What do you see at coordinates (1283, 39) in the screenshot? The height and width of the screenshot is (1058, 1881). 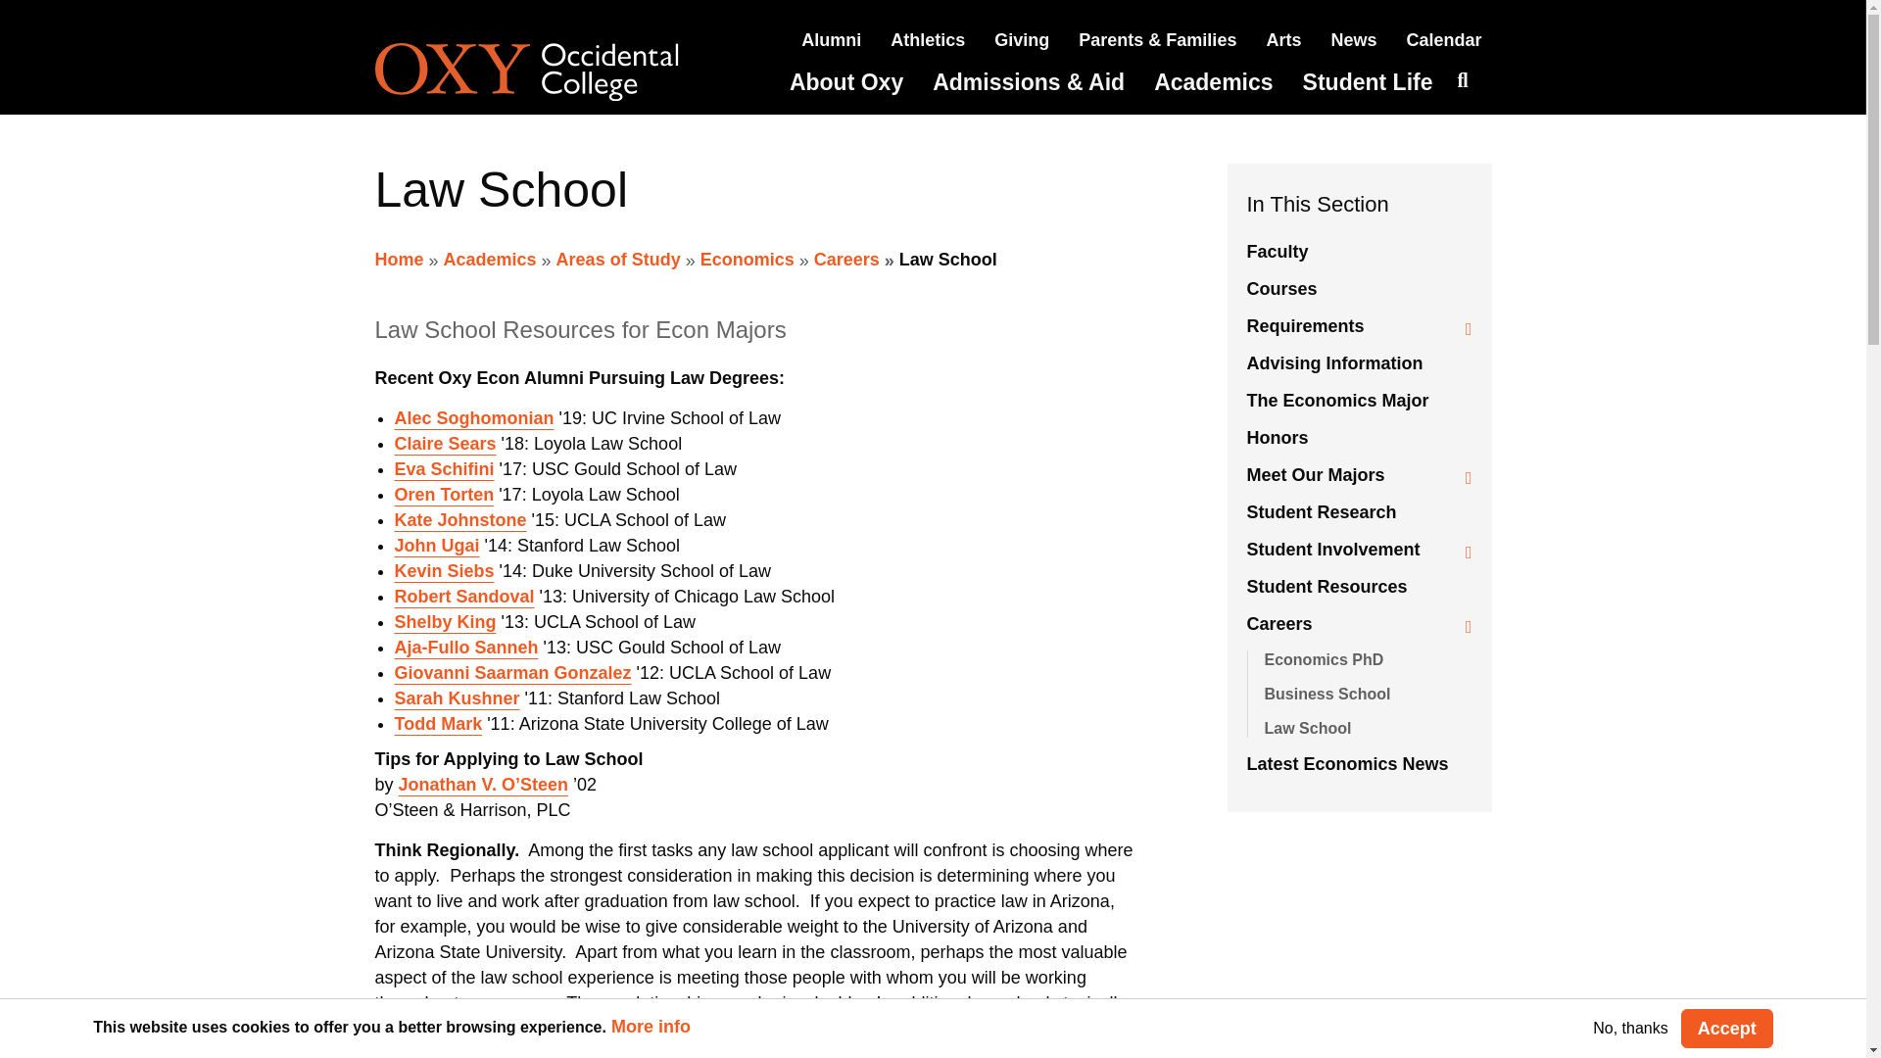 I see `Arts` at bounding box center [1283, 39].